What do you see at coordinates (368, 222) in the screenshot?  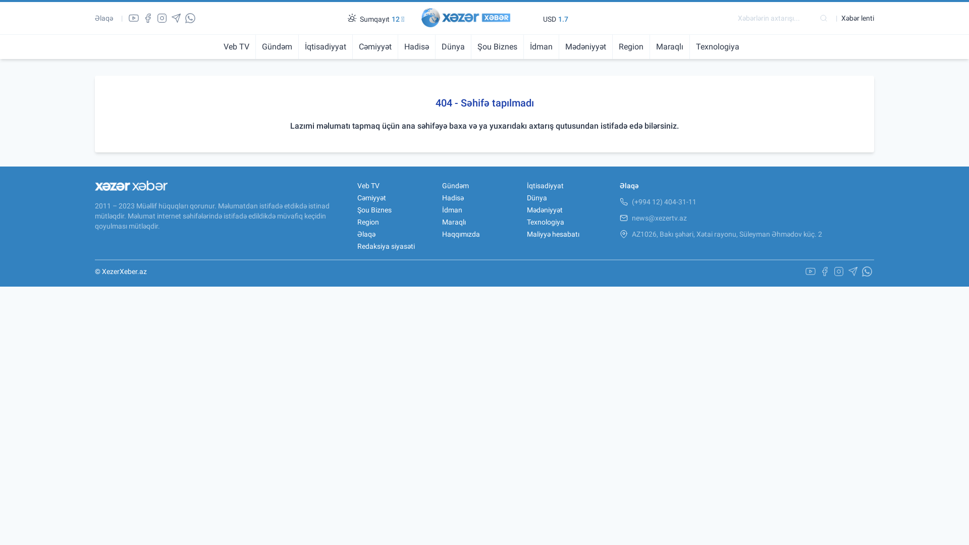 I see `Region` at bounding box center [368, 222].